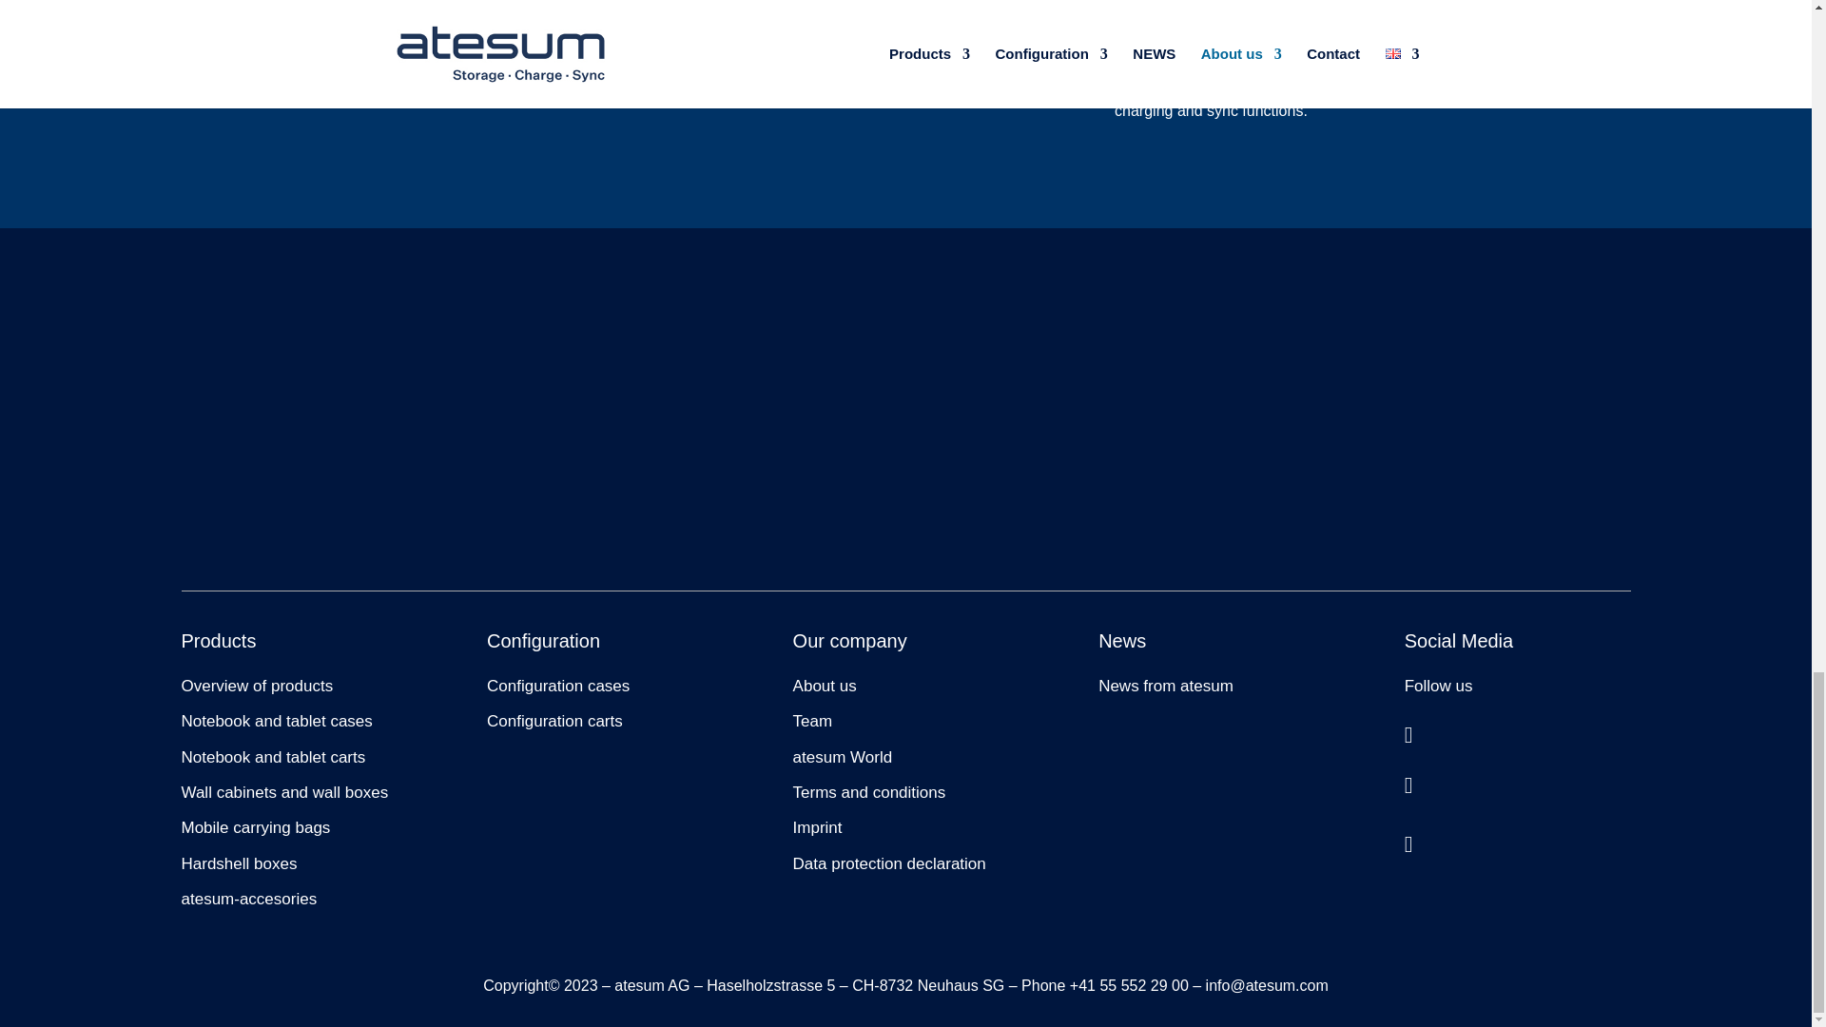  I want to click on Configuration cases, so click(558, 686).